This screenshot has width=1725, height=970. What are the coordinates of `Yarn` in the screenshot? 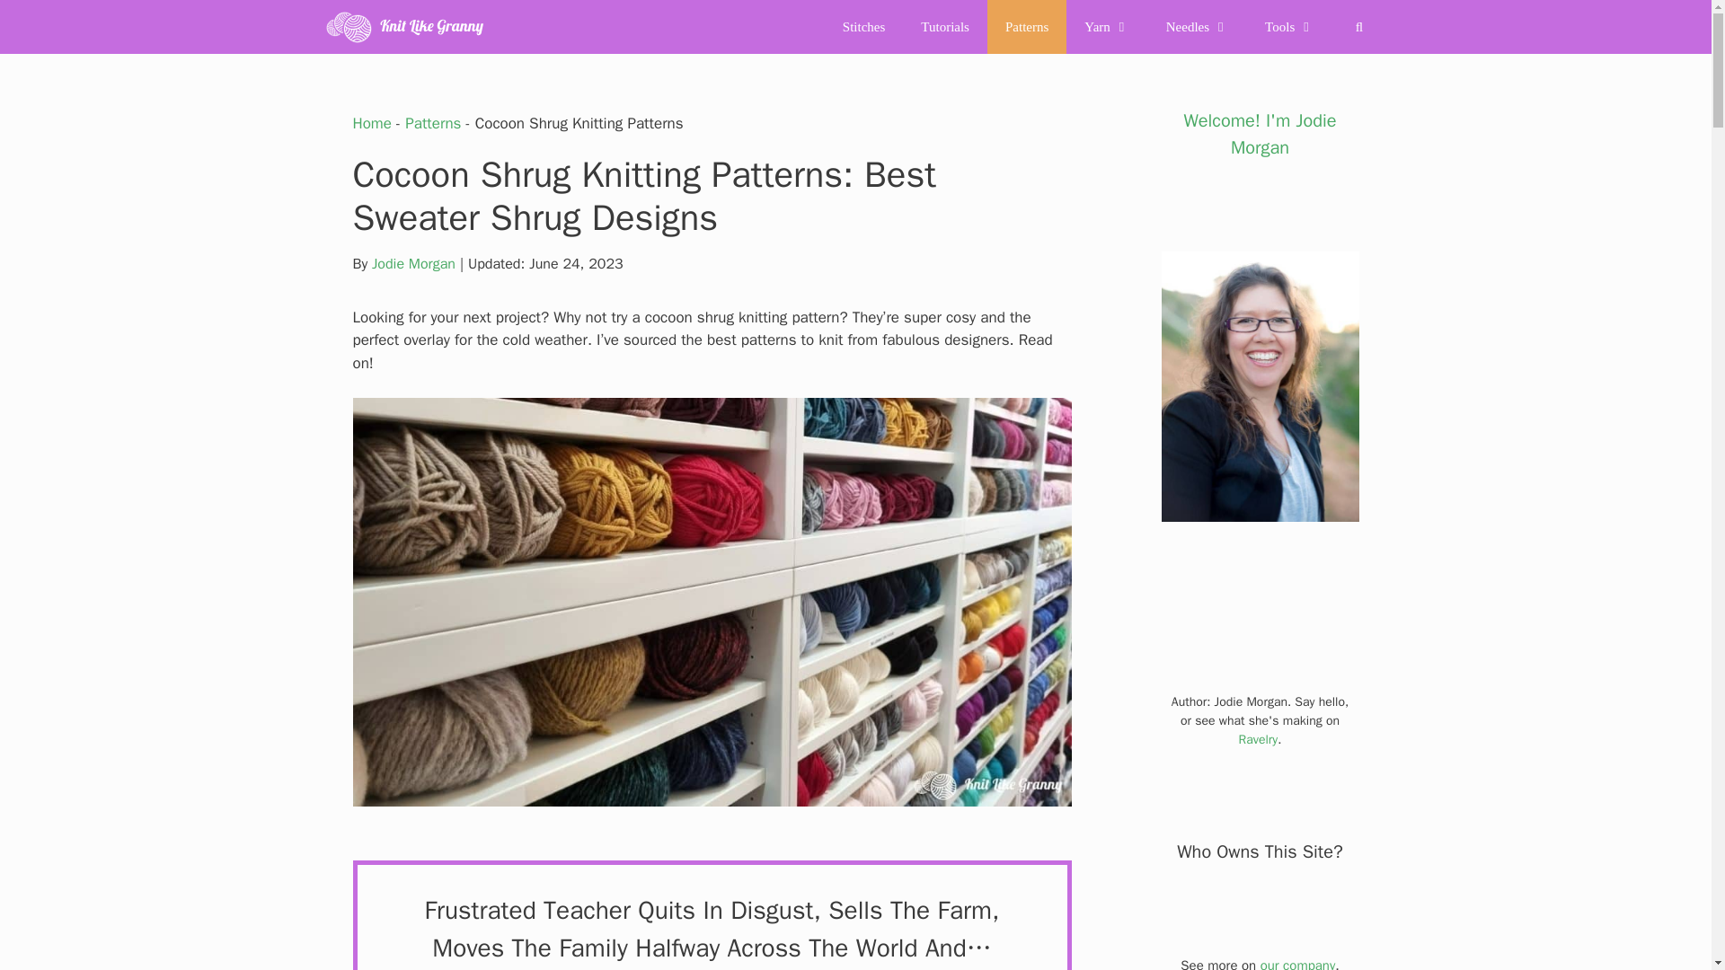 It's located at (1106, 27).